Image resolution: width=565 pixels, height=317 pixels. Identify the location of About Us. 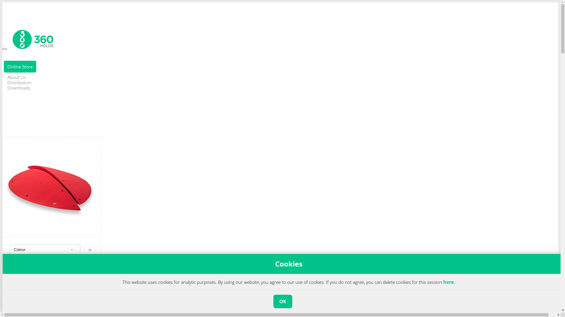
(16, 77).